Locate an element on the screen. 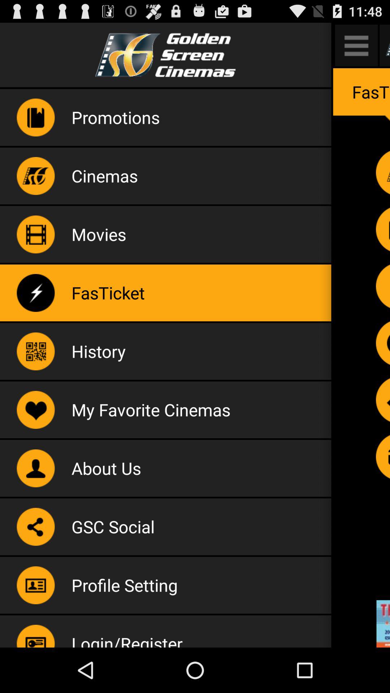  open app sub menu is located at coordinates (356, 45).